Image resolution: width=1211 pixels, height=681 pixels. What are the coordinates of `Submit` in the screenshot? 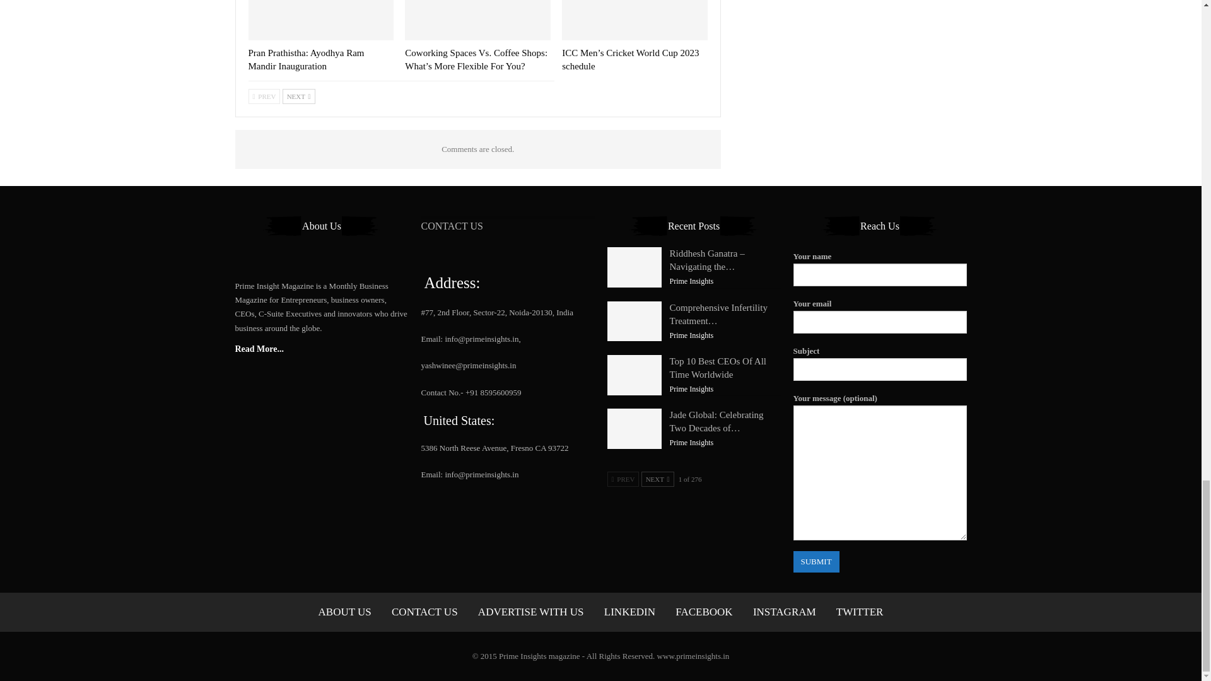 It's located at (816, 561).